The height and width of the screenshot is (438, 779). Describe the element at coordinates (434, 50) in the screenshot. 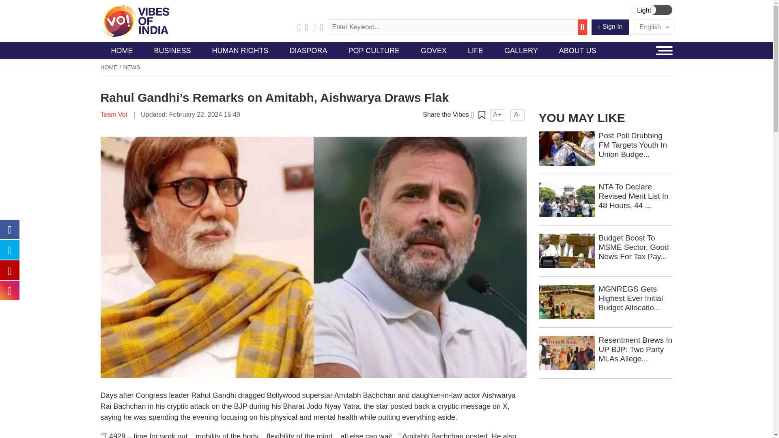

I see `GOVEX` at that location.